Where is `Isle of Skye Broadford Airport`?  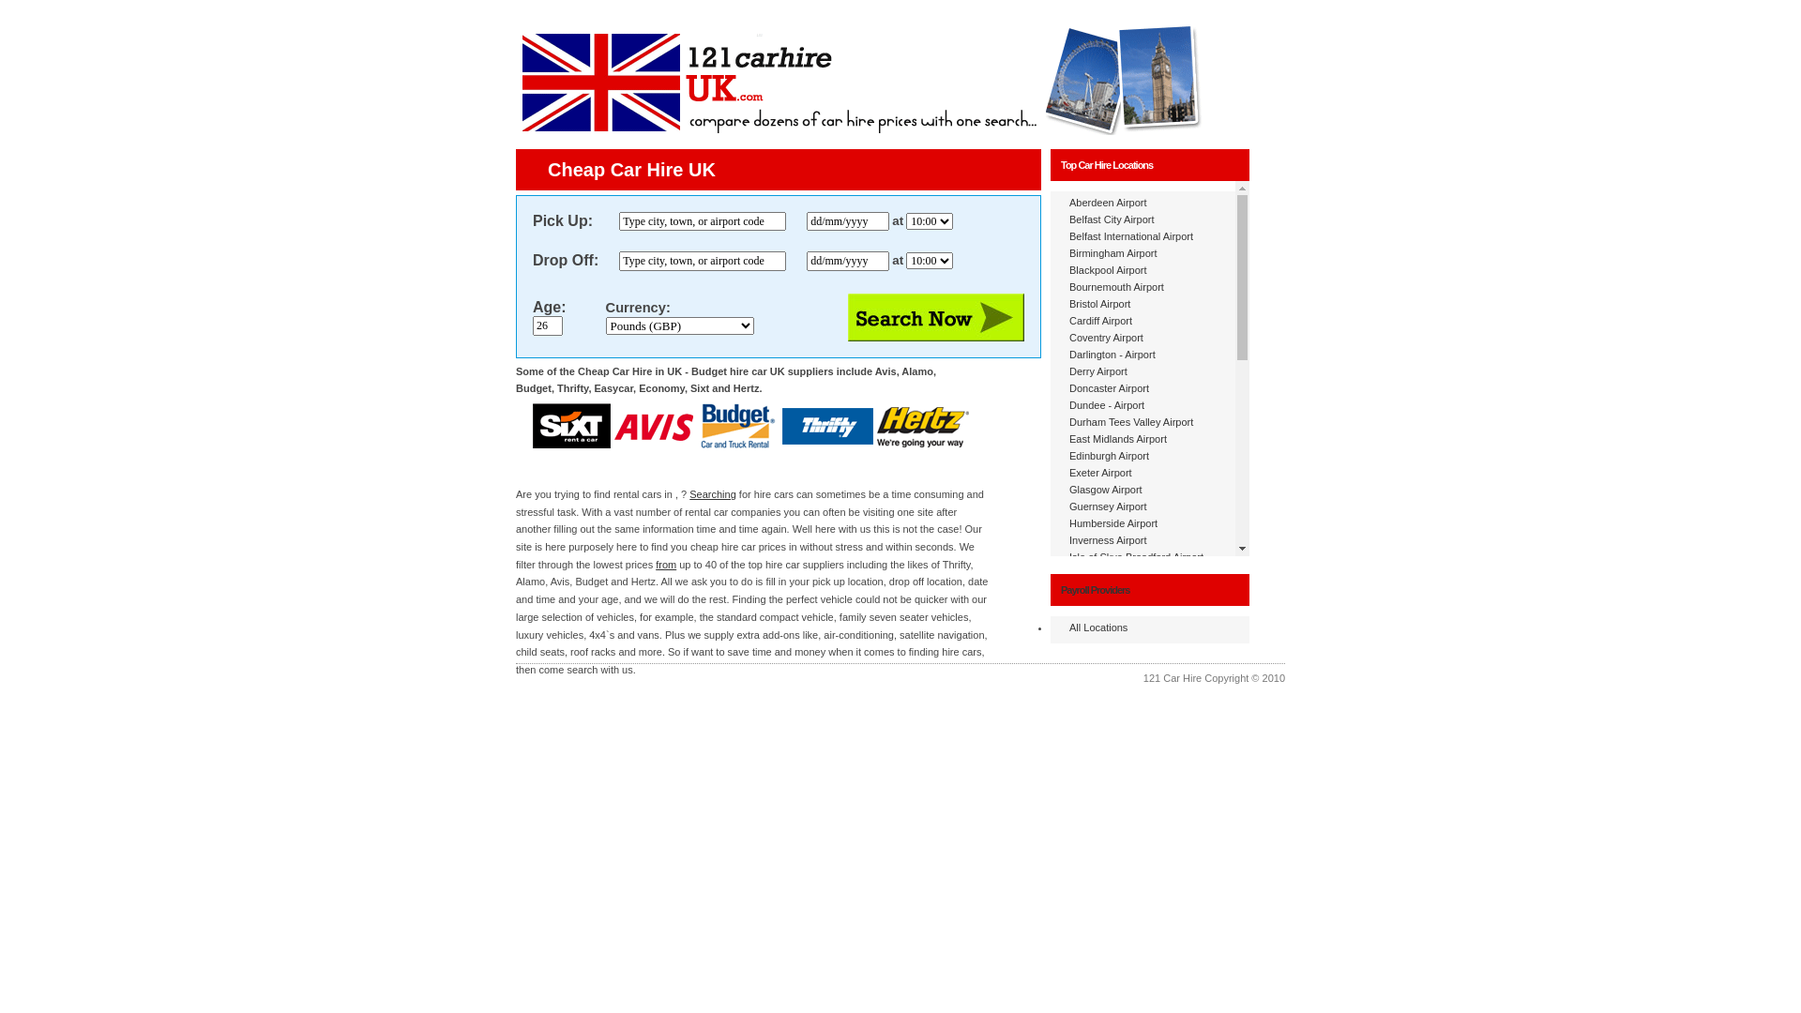
Isle of Skye Broadford Airport is located at coordinates (1137, 557).